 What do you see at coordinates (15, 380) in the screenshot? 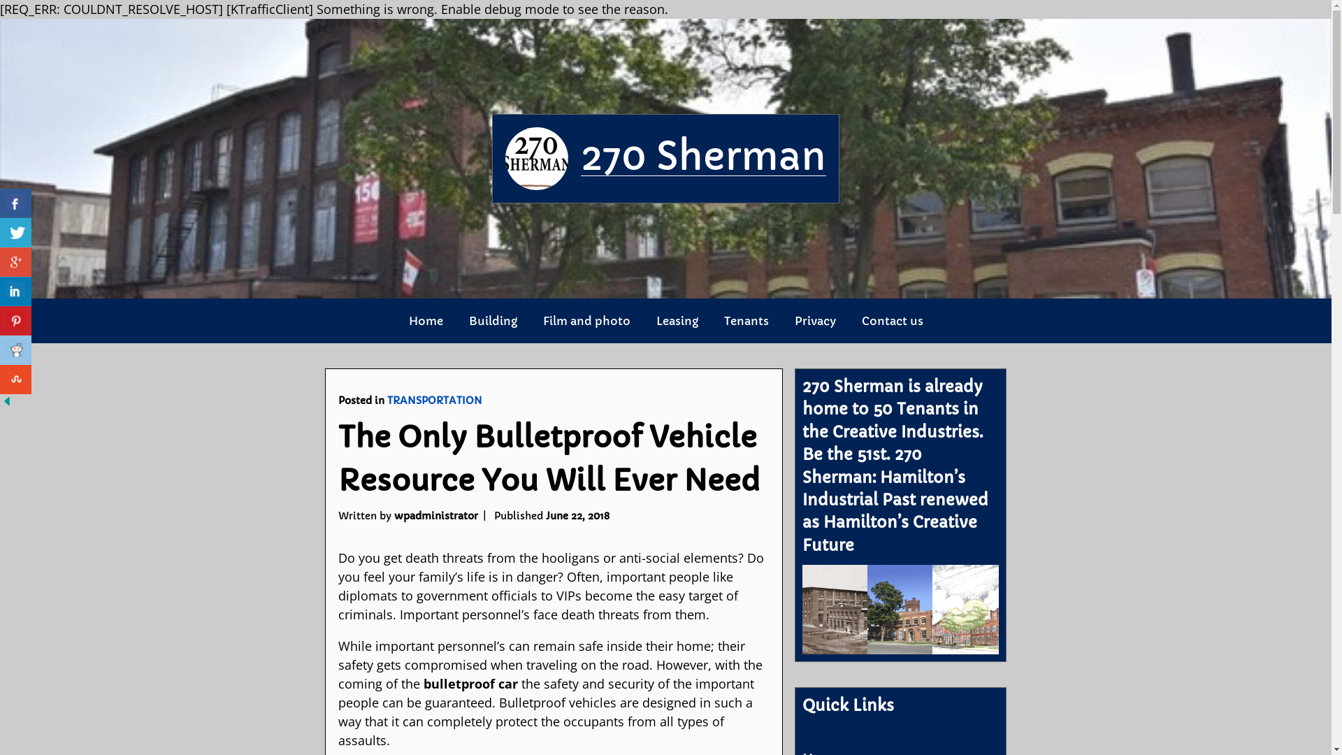
I see `Share On Stumbleupon` at bounding box center [15, 380].